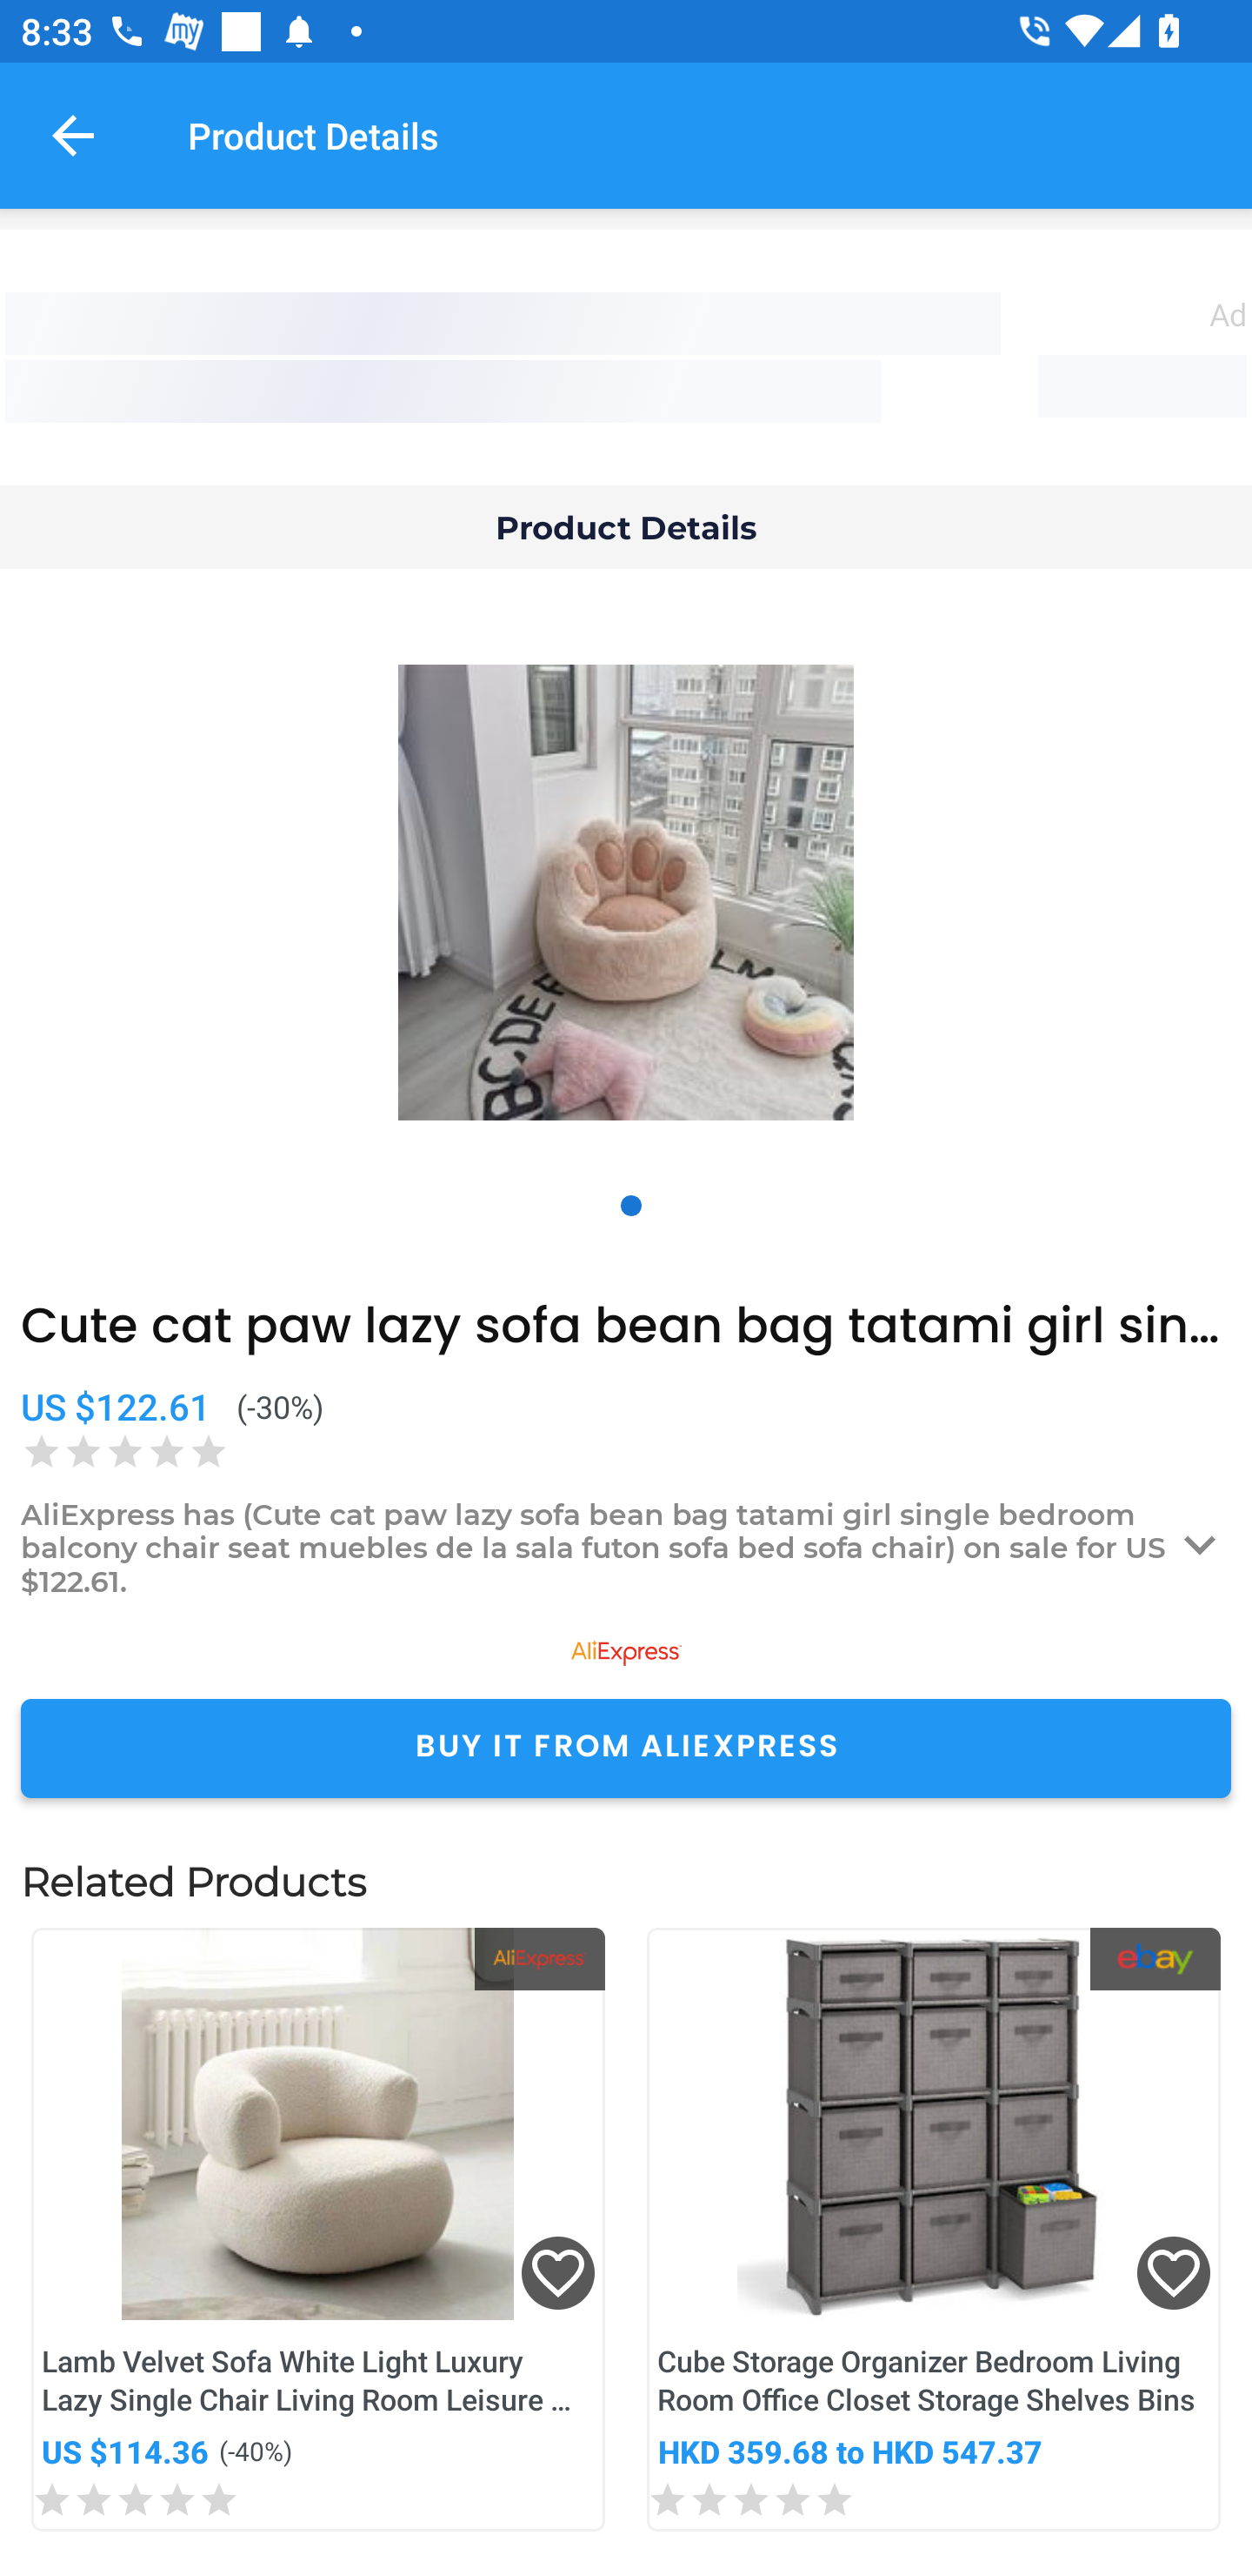  Describe the element at coordinates (626, 1748) in the screenshot. I see `BUY IT FROM ALIEXPRESS` at that location.